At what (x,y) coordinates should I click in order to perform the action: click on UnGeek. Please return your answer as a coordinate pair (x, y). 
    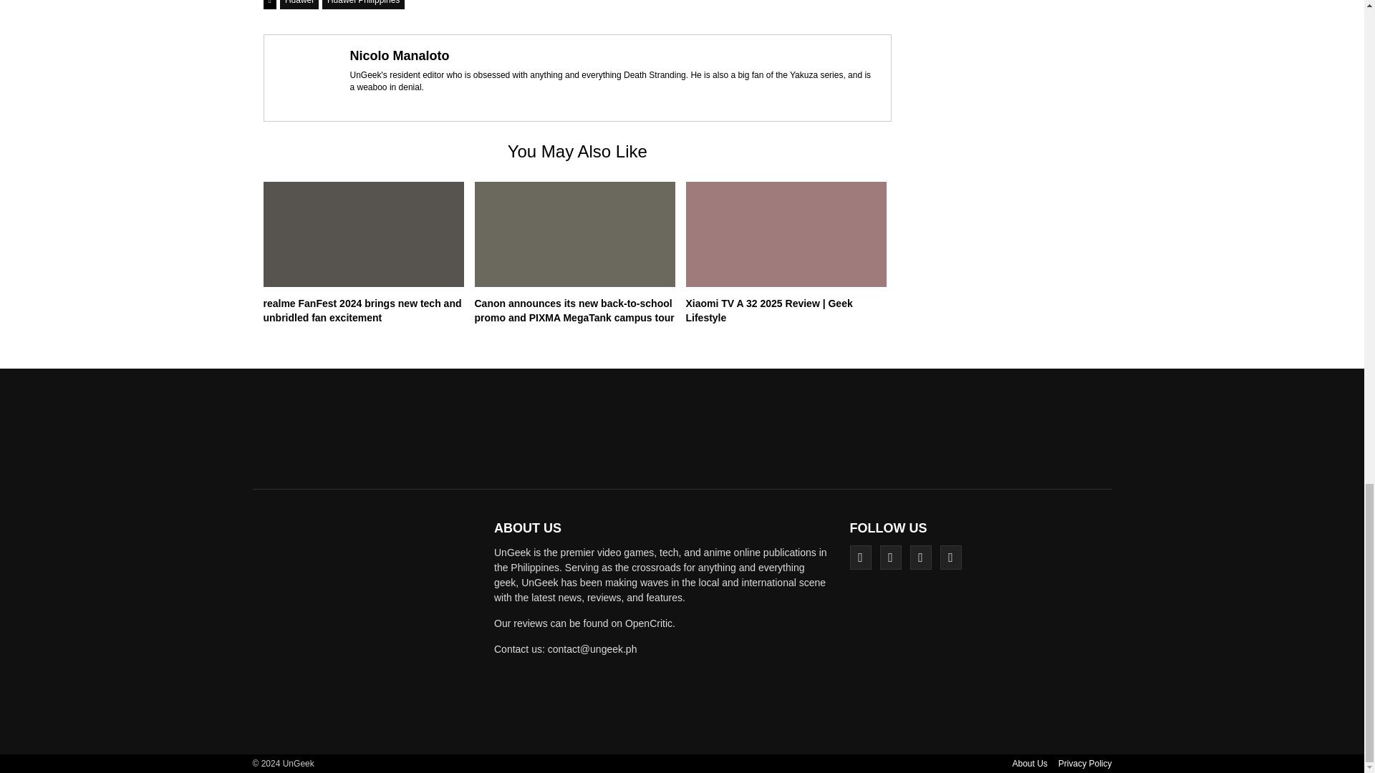
    Looking at the image, I should click on (368, 626).